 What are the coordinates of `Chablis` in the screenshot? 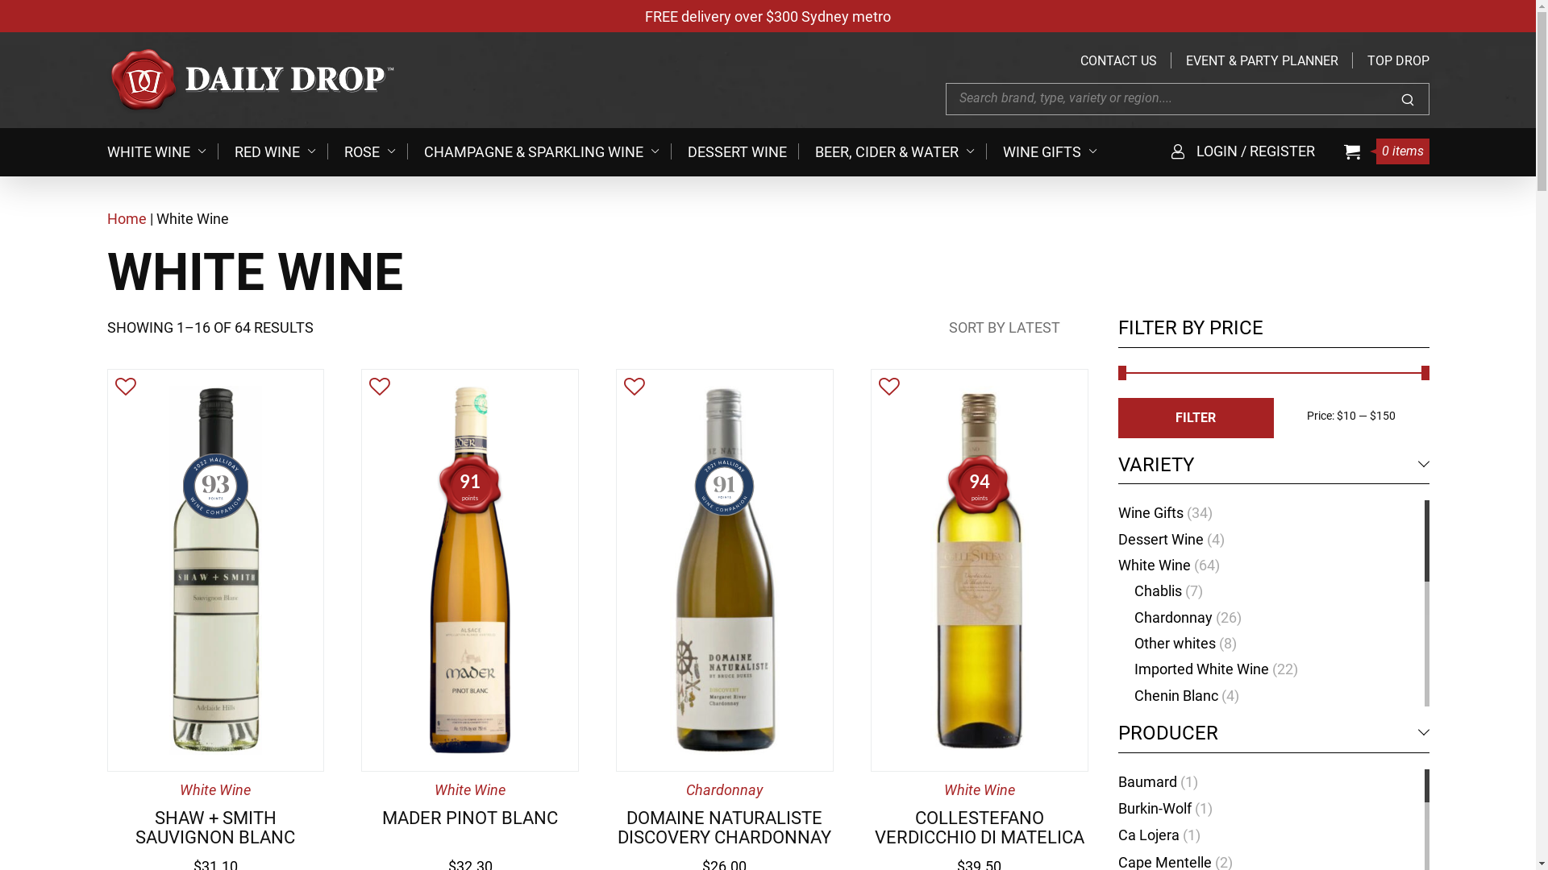 It's located at (1158, 591).